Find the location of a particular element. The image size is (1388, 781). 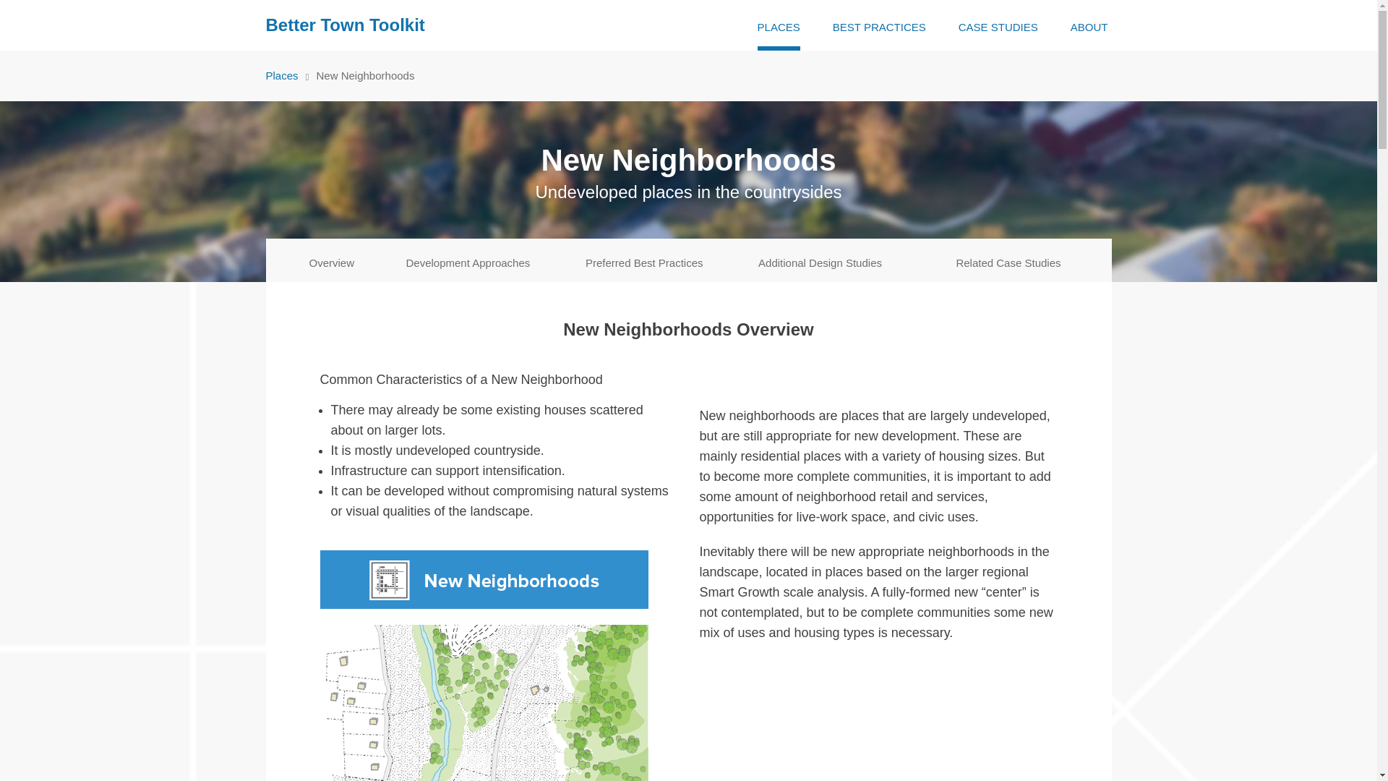

Overview is located at coordinates (333, 260).